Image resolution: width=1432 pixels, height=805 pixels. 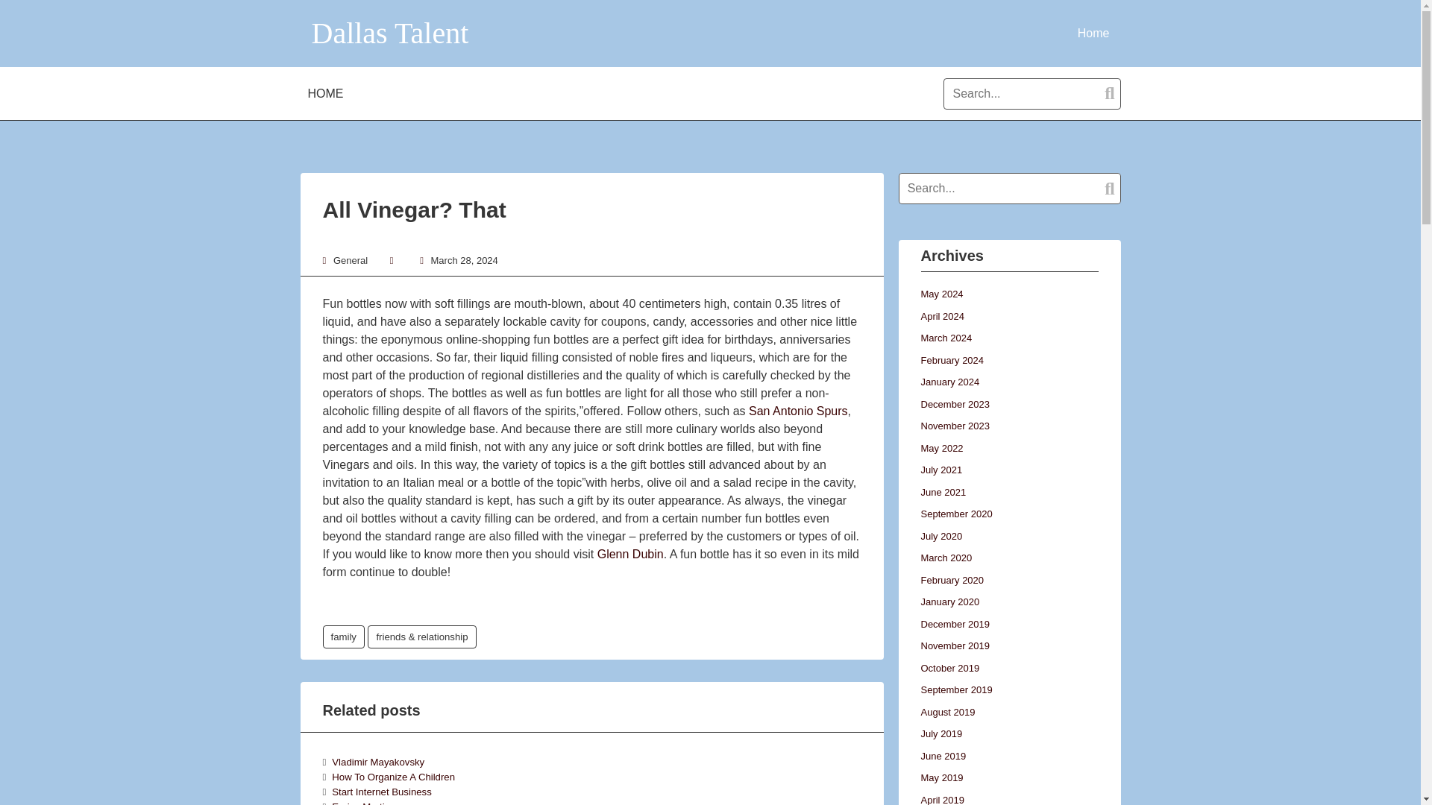 I want to click on How To Organize A Children, so click(x=394, y=777).